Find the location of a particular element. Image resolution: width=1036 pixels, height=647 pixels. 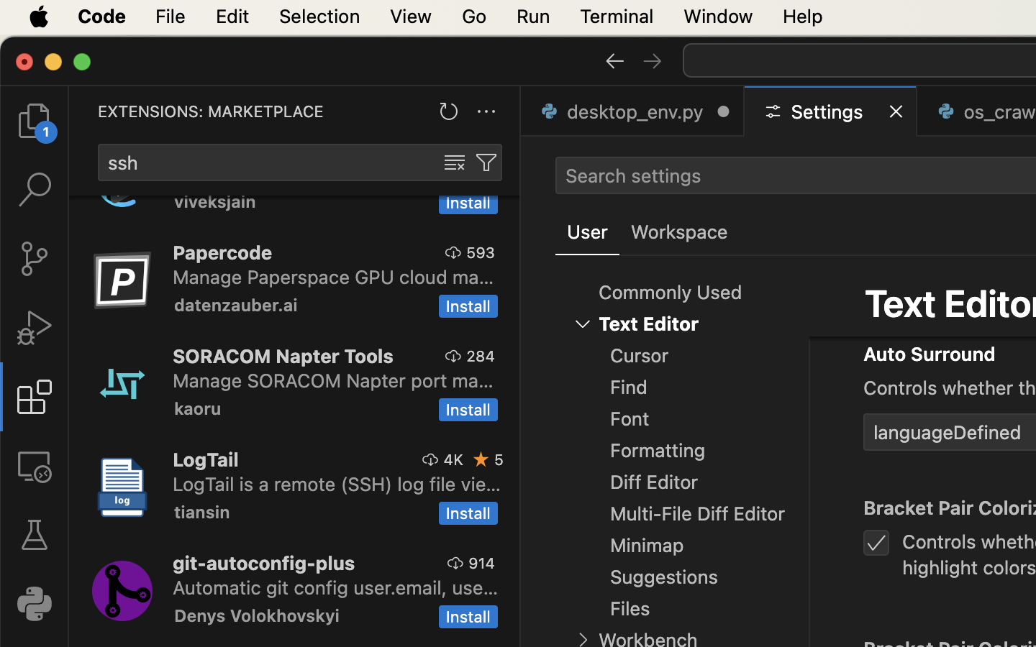

914 is located at coordinates (482, 563).